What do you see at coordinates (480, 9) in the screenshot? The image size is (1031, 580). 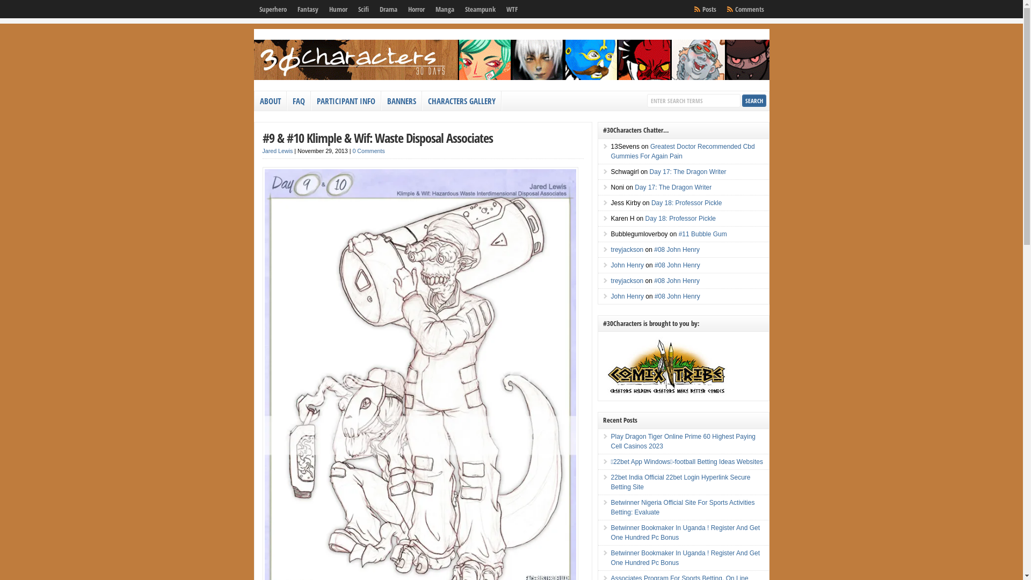 I see `Steampunk` at bounding box center [480, 9].